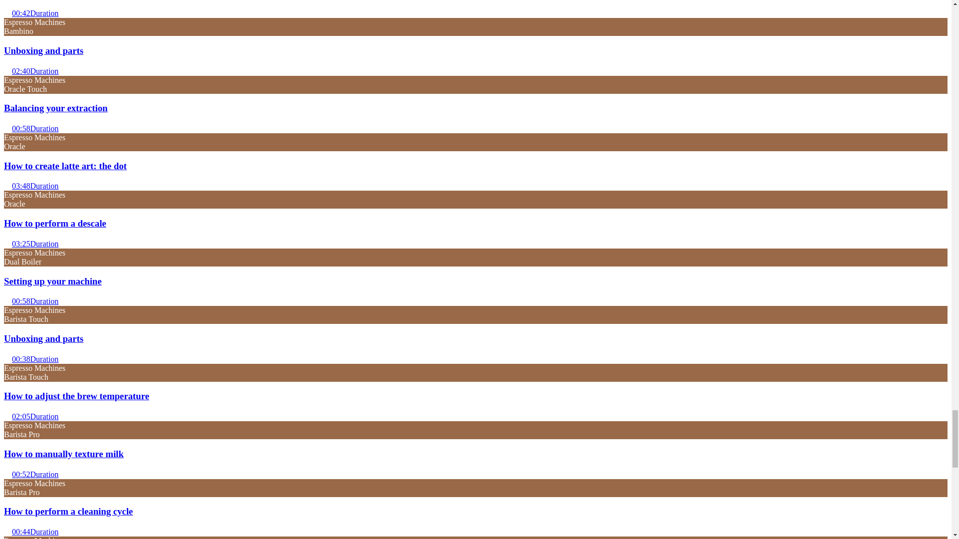 The height and width of the screenshot is (539, 959). Describe the element at coordinates (7, 473) in the screenshot. I see `watch video` at that location.